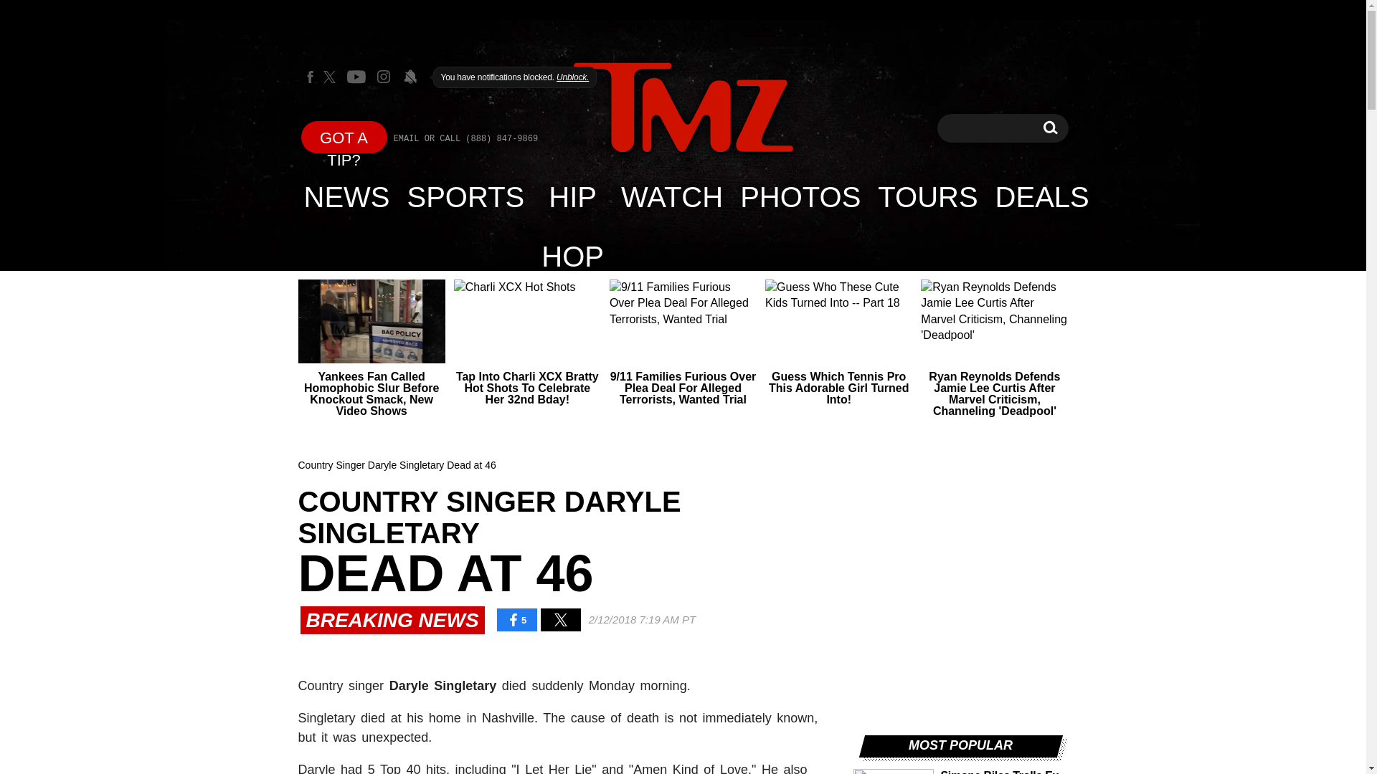 The width and height of the screenshot is (1377, 774). Describe the element at coordinates (1050, 128) in the screenshot. I see `Skip to main content` at that location.